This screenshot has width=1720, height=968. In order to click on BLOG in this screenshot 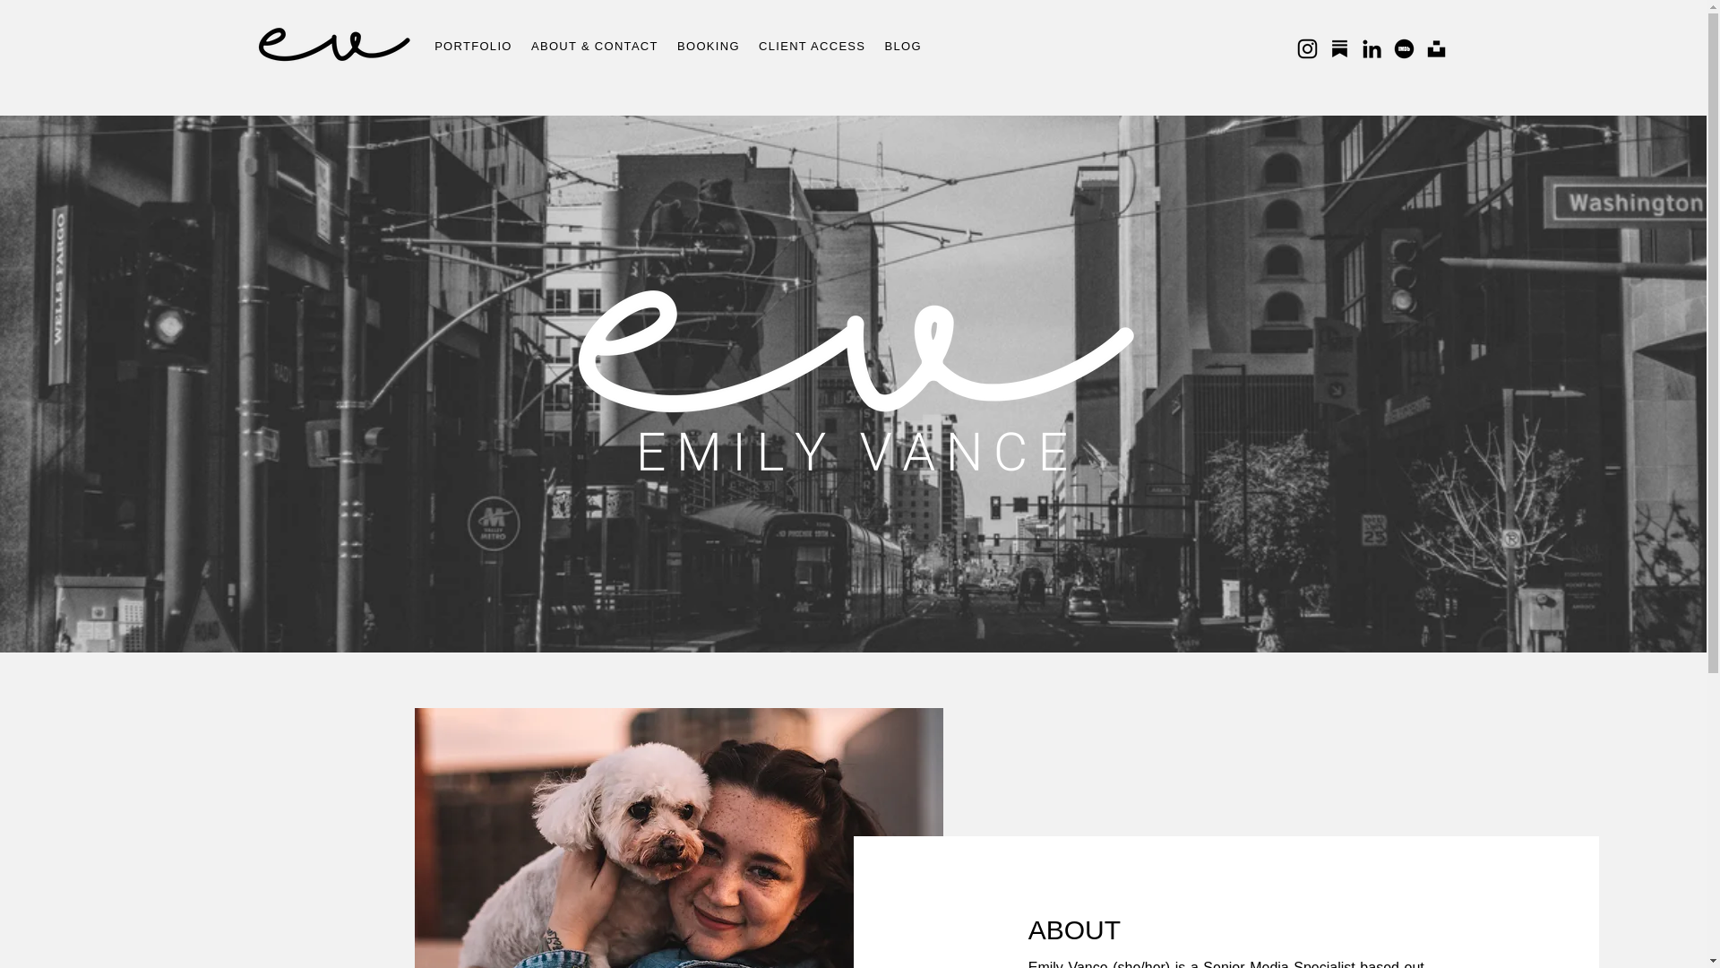, I will do `click(903, 47)`.